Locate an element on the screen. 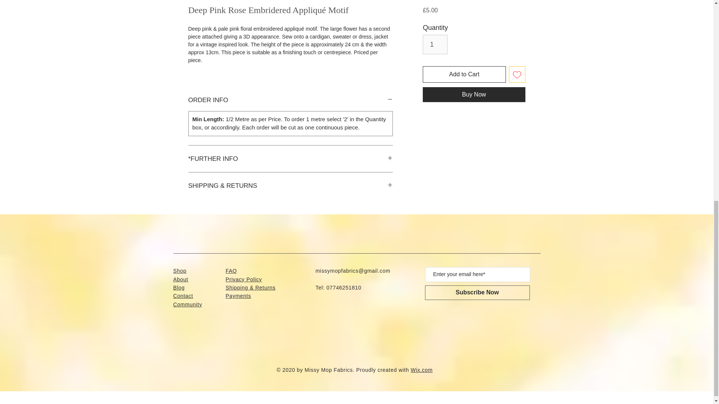 The image size is (719, 404). Privacy Policy is located at coordinates (243, 279).